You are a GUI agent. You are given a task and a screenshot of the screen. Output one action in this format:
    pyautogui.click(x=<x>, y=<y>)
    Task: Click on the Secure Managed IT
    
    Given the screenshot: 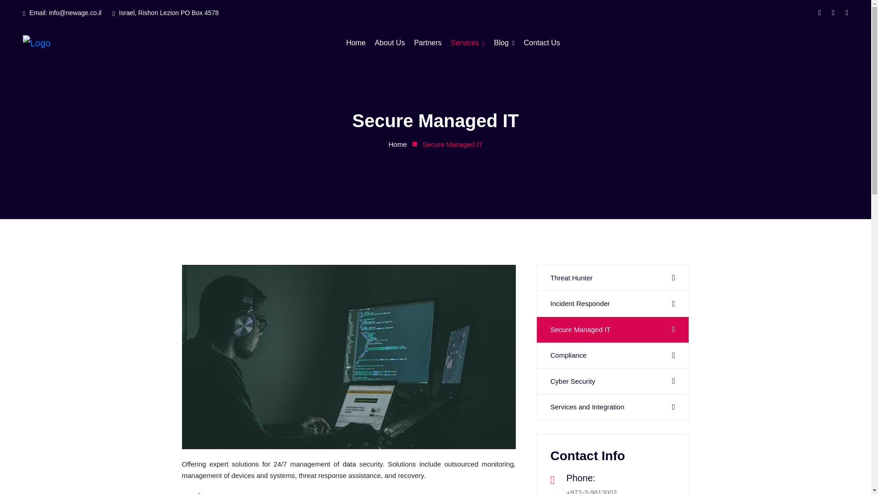 What is the action you would take?
    pyautogui.click(x=613, y=329)
    